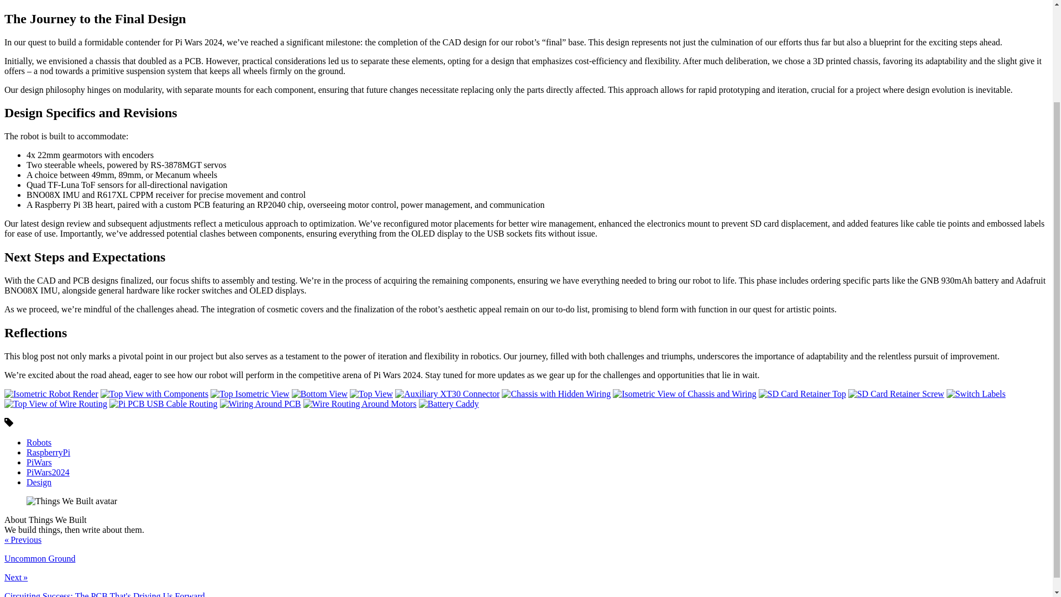 This screenshot has height=597, width=1061. Describe the element at coordinates (802, 394) in the screenshot. I see `Top view of the SD card retainer in the robot` at that location.